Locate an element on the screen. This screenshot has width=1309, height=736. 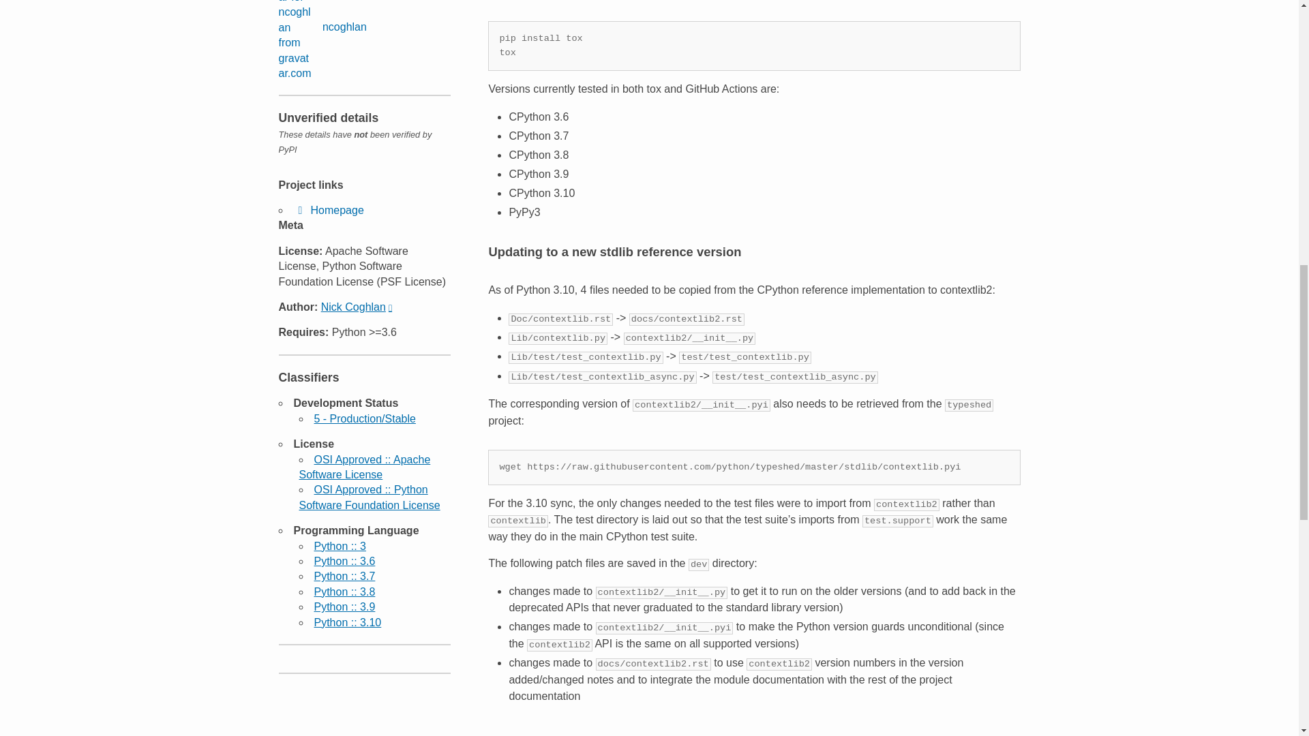
Homepage is located at coordinates (329, 210).